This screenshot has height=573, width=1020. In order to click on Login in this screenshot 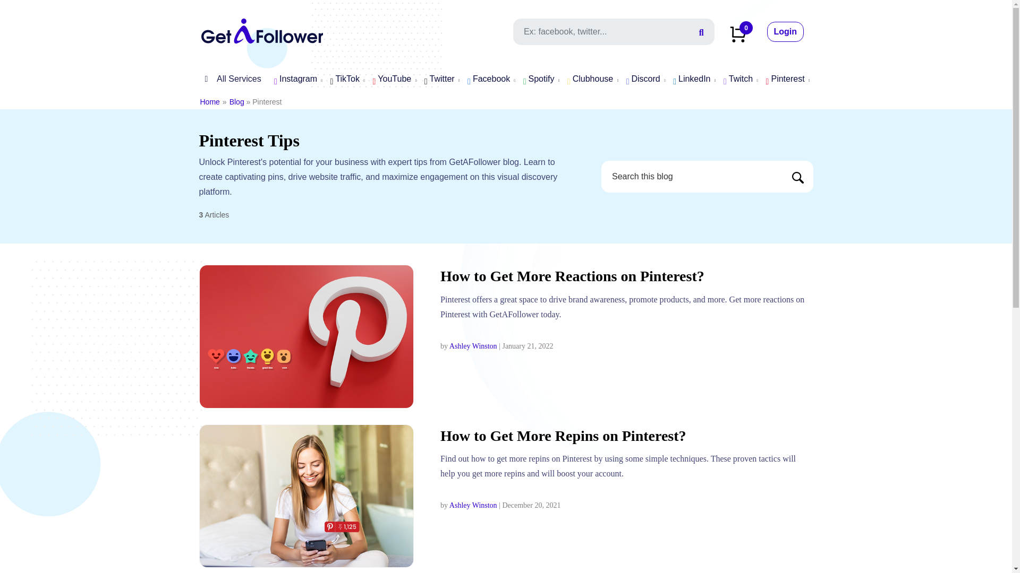, I will do `click(785, 32)`.